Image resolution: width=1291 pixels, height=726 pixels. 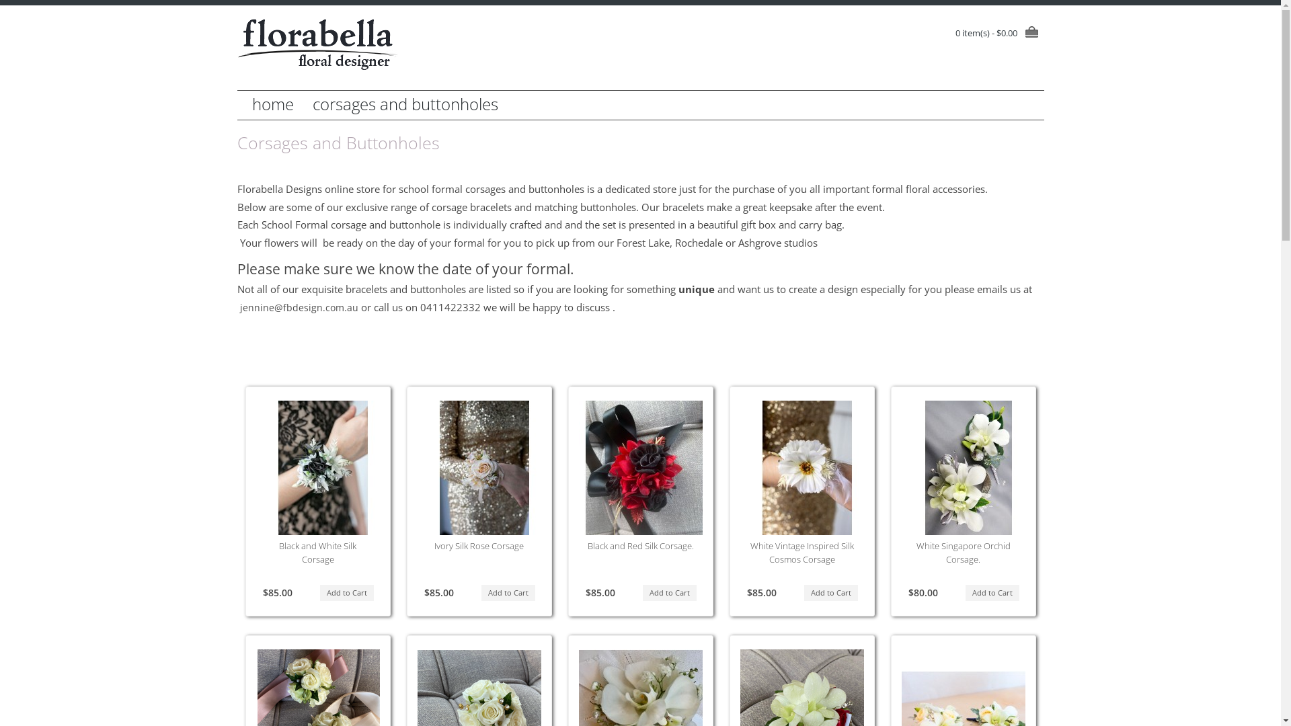 What do you see at coordinates (670, 593) in the screenshot?
I see `Add to Cart` at bounding box center [670, 593].